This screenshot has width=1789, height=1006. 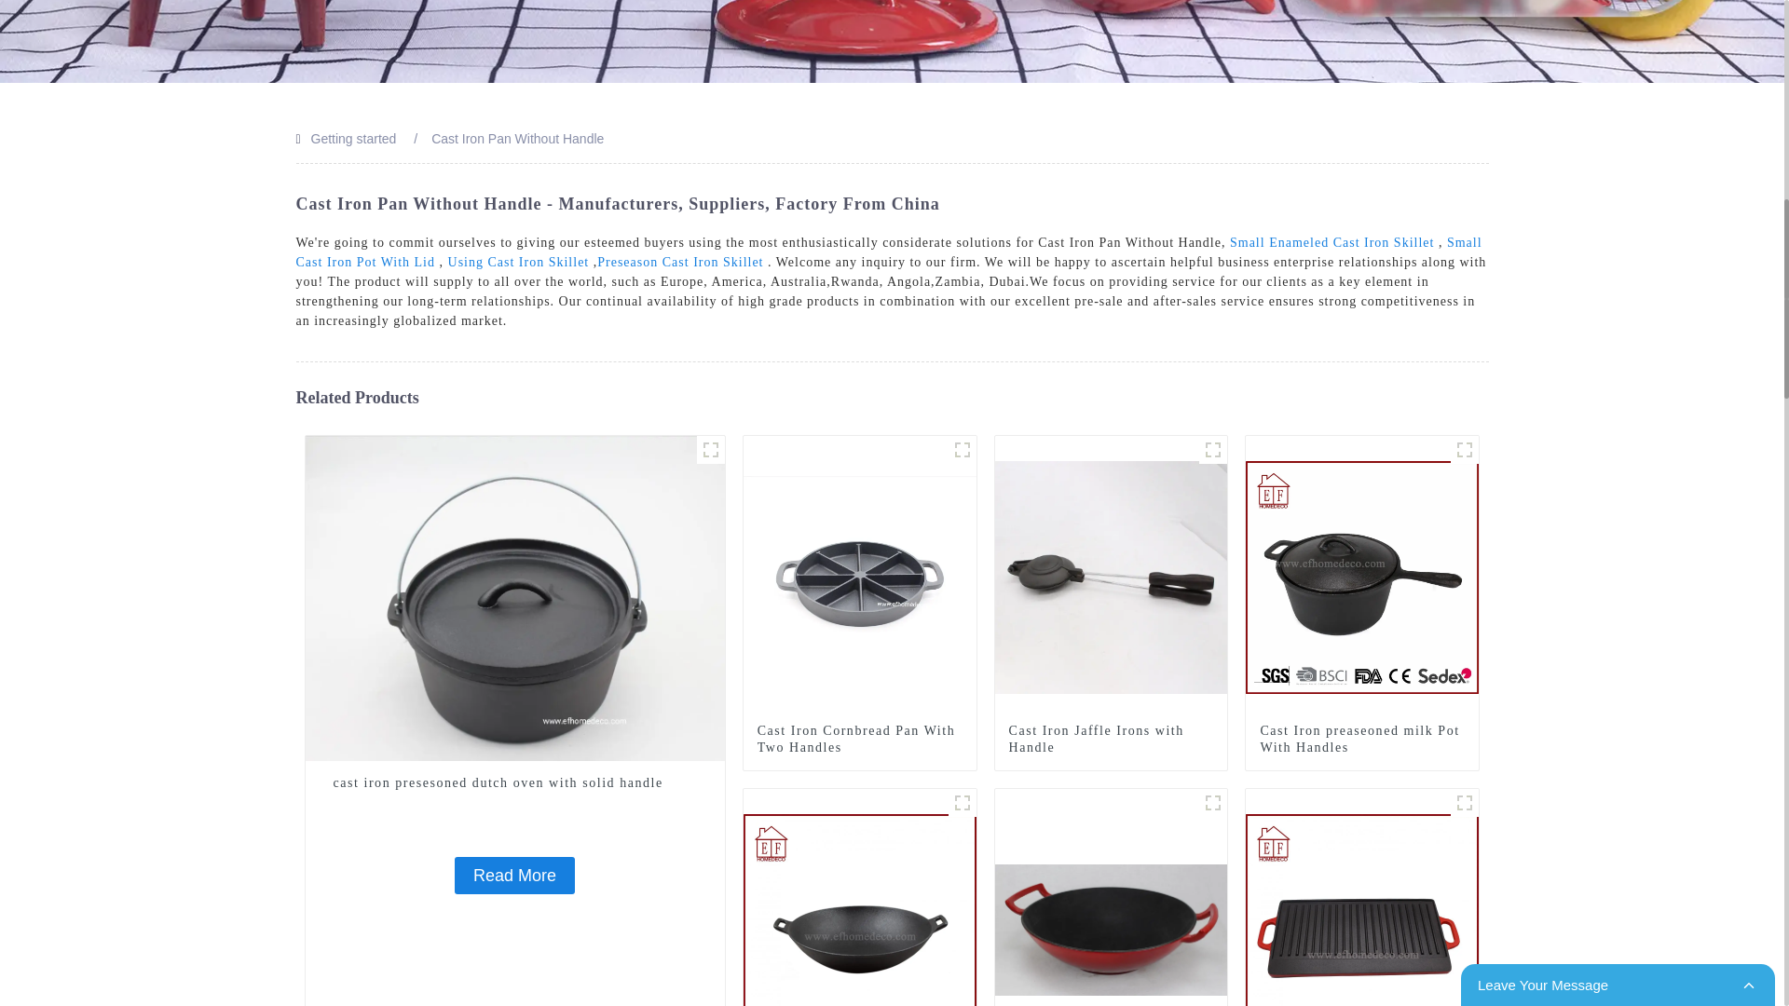 I want to click on Cast iron skillet, so click(x=962, y=449).